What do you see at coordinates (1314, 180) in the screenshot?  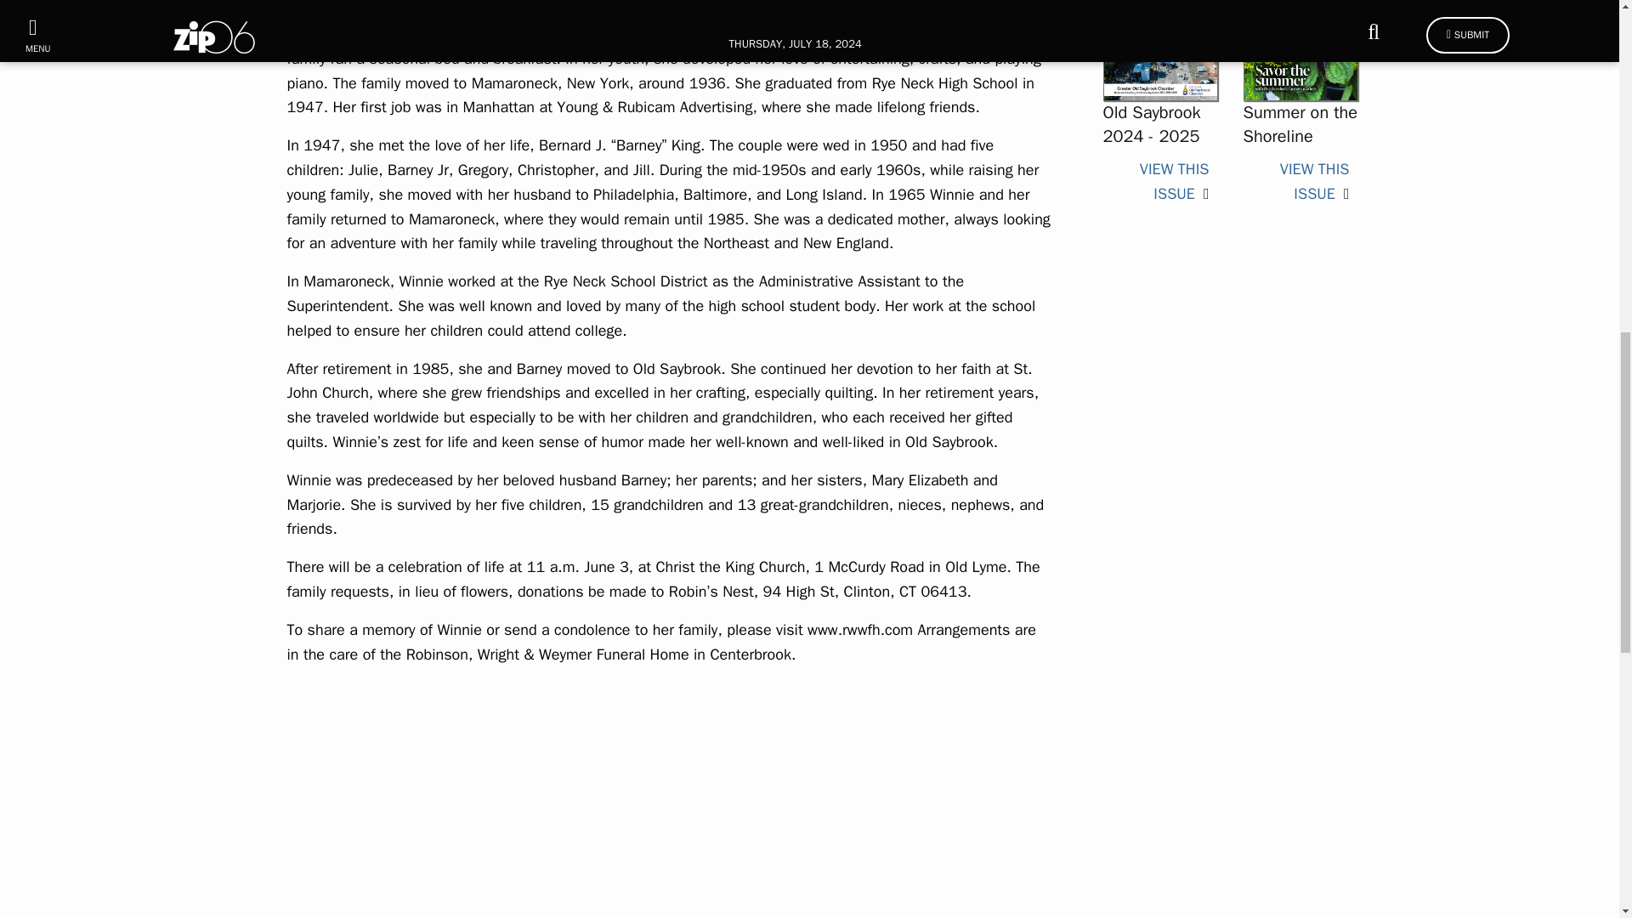 I see `Summer on the Shoreline` at bounding box center [1314, 180].